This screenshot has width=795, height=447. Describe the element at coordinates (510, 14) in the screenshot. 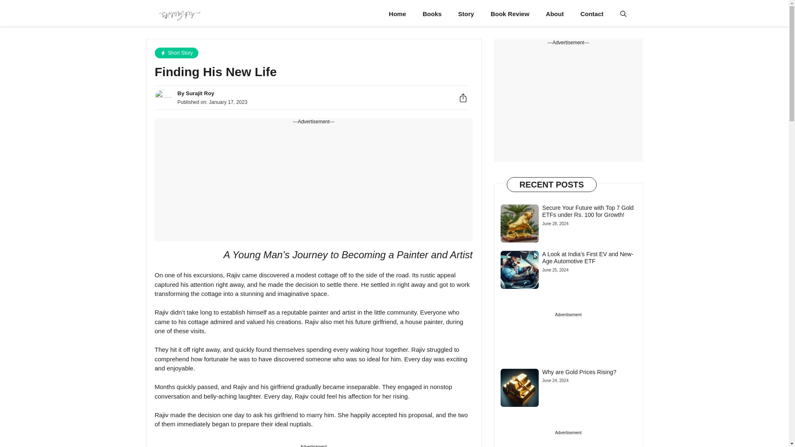

I see `Book Review` at that location.